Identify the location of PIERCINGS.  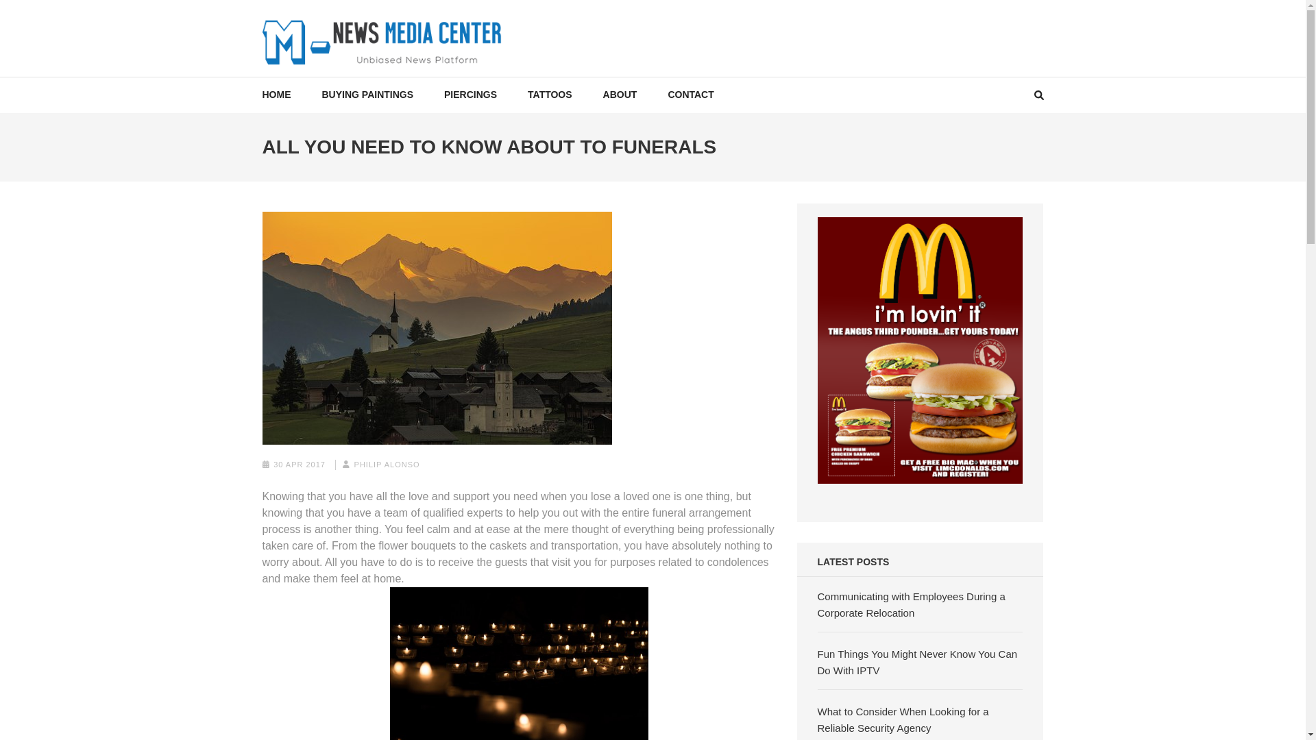
(470, 95).